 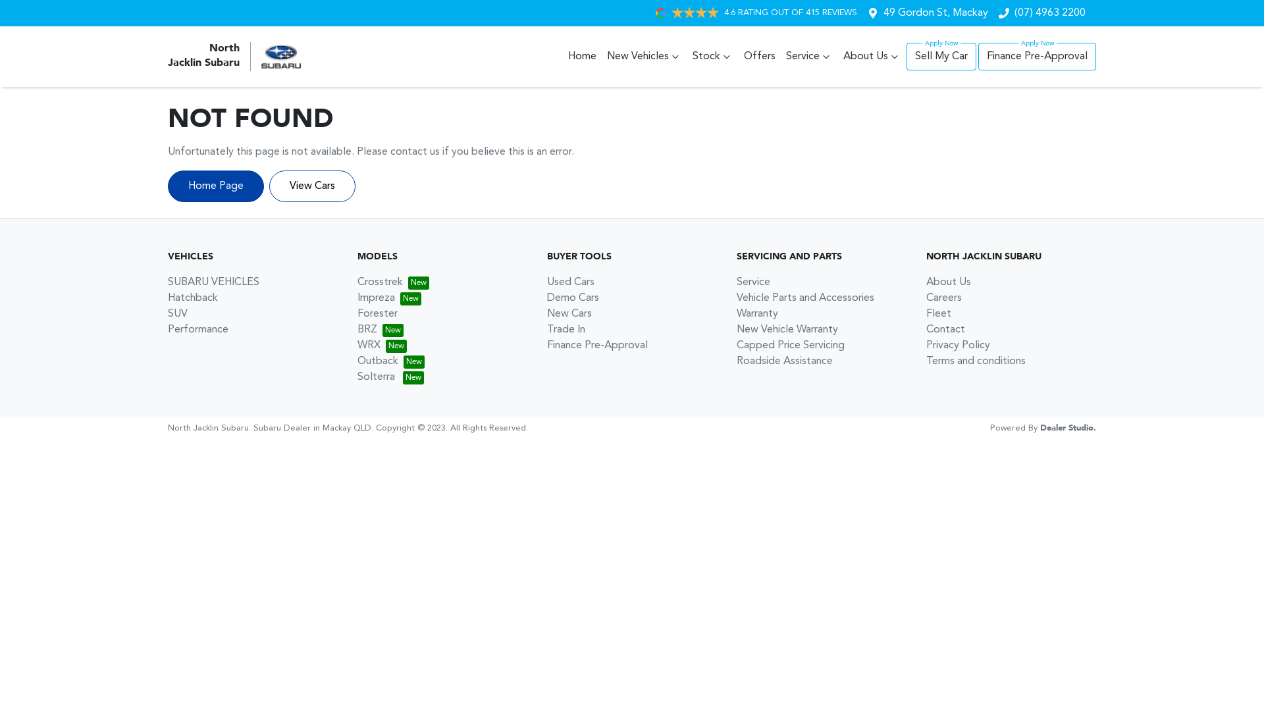 What do you see at coordinates (597, 346) in the screenshot?
I see `Finance Pre-Approval` at bounding box center [597, 346].